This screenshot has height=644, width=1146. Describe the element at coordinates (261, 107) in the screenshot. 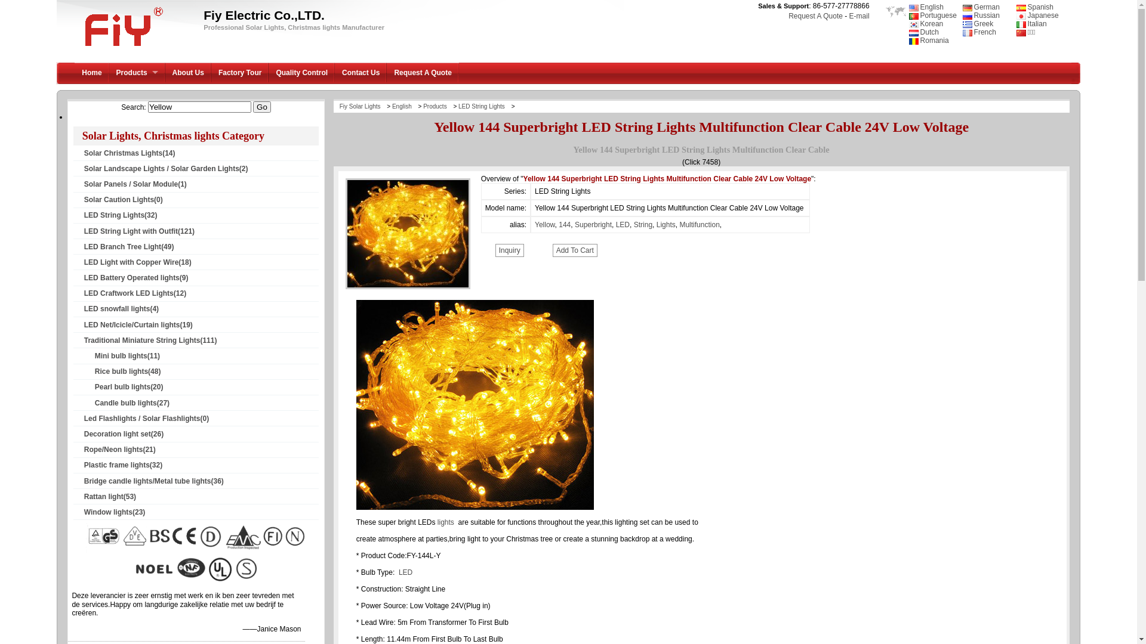

I see ` Go ` at that location.